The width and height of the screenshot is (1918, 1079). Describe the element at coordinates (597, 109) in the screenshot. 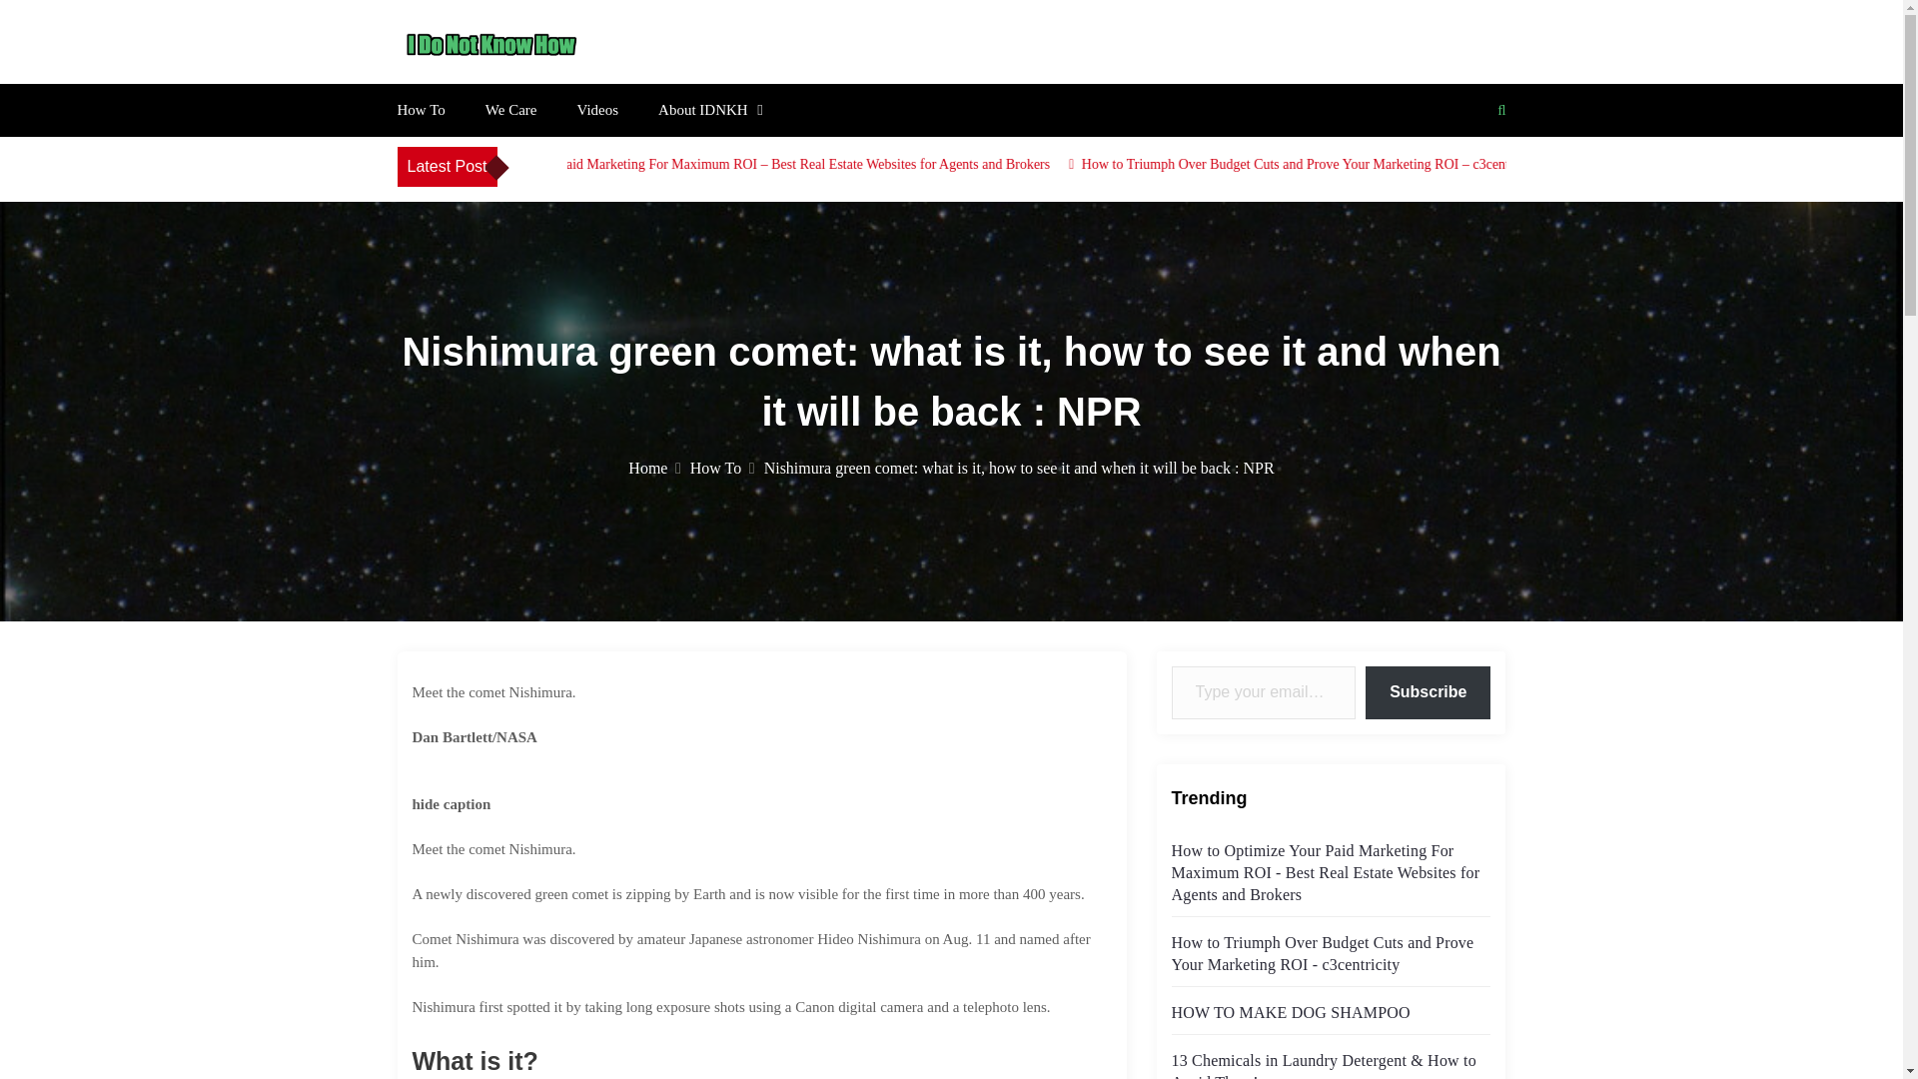

I see `Videos` at that location.